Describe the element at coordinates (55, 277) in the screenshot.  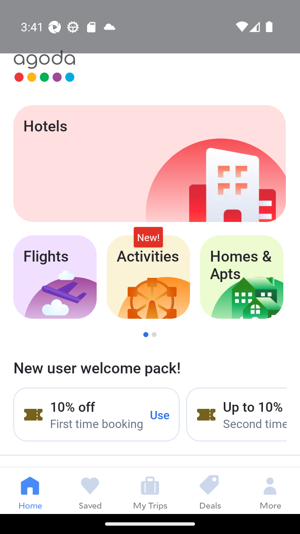
I see `Flights` at that location.